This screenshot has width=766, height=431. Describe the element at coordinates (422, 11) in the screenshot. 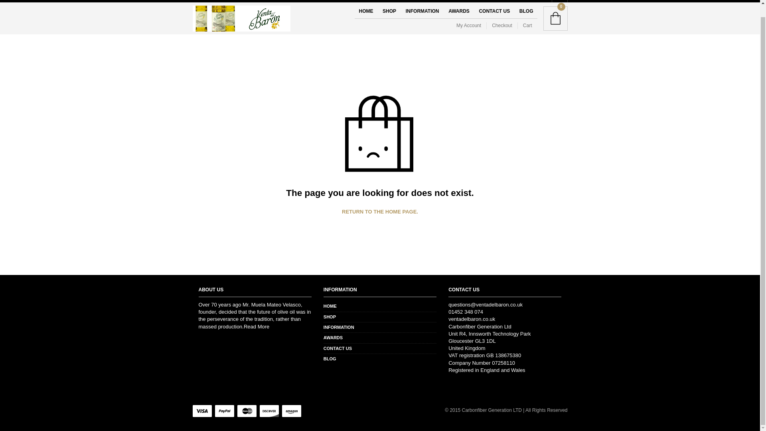

I see `INFORMATION` at that location.